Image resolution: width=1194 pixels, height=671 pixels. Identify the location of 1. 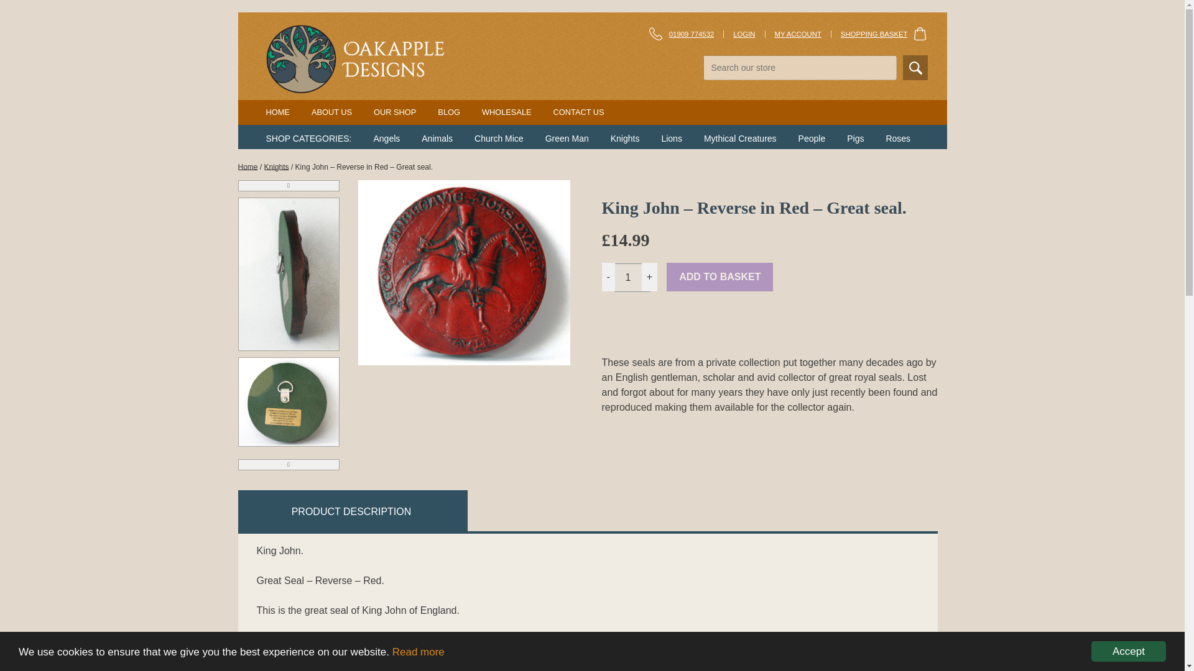
(632, 277).